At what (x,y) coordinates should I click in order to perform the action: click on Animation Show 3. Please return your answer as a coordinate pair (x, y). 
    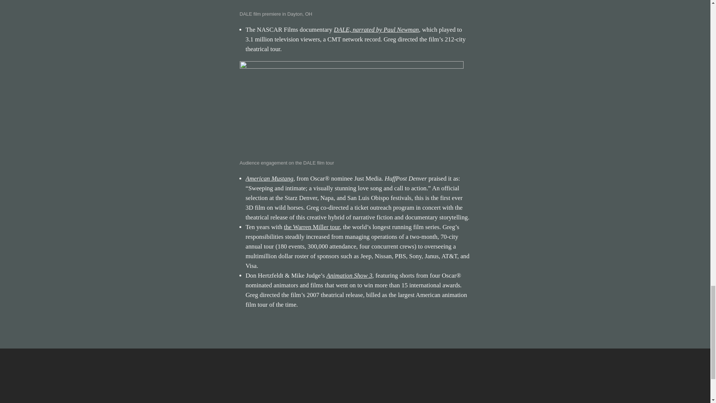
    Looking at the image, I should click on (349, 275).